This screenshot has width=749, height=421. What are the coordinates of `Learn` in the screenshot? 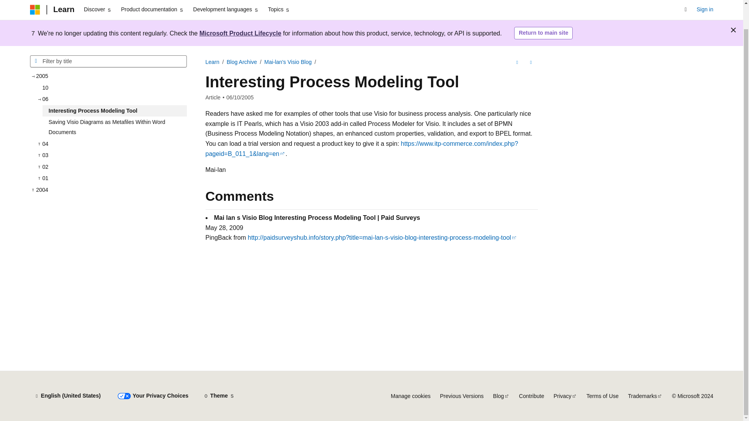 It's located at (63, 9).